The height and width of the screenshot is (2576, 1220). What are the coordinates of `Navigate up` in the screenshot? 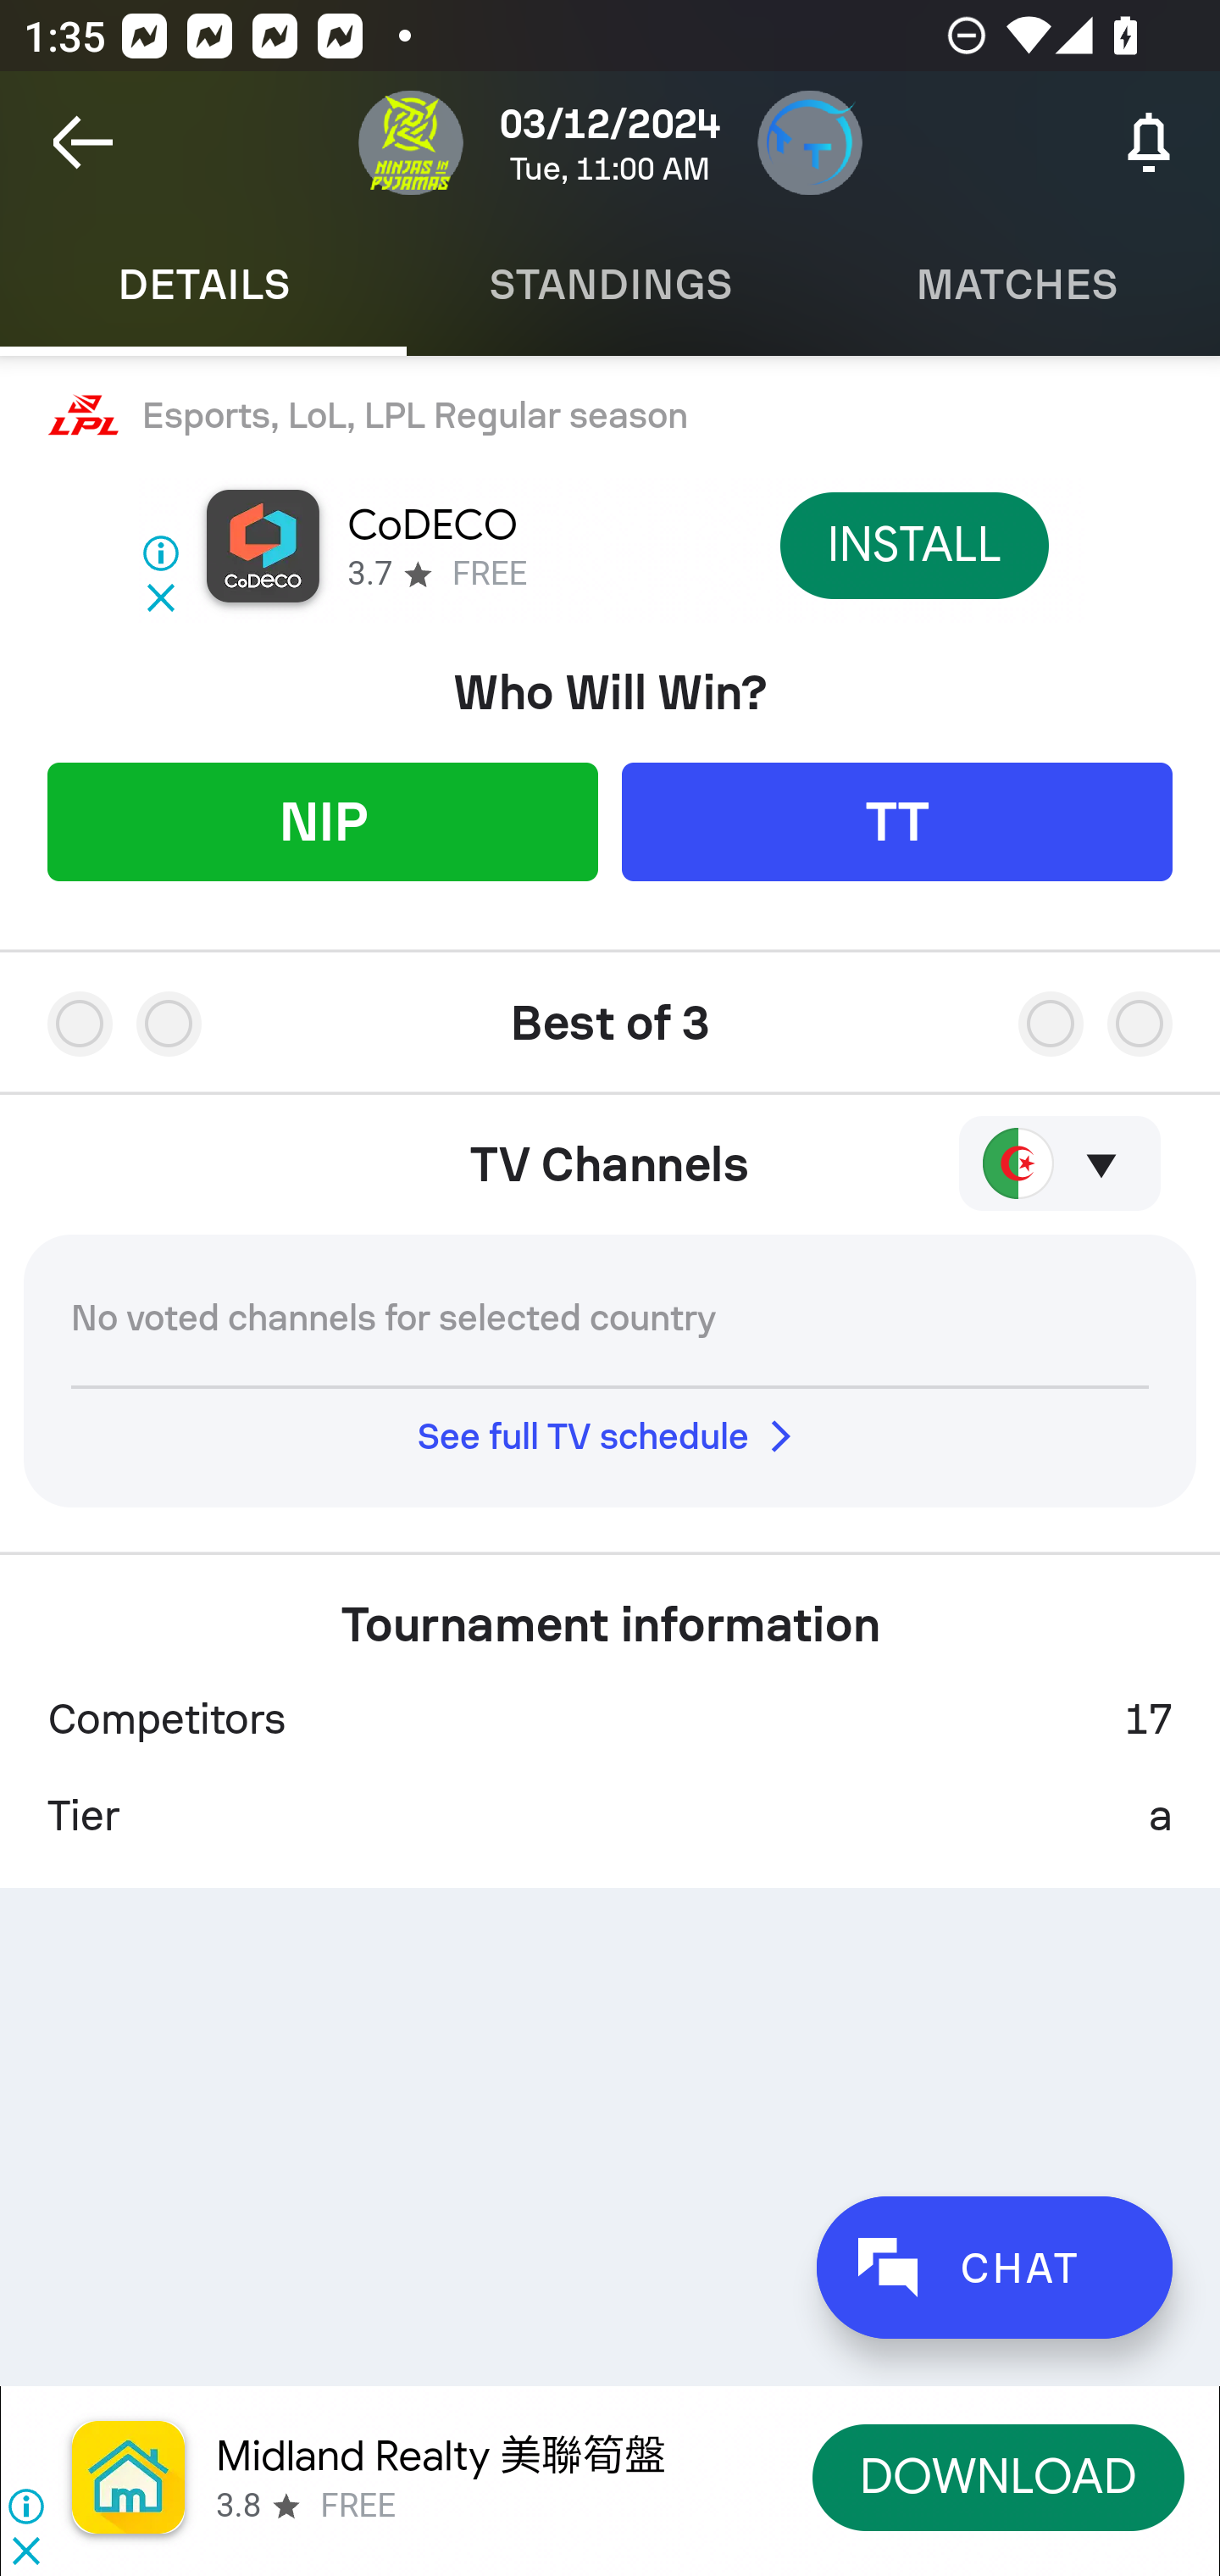 It's located at (83, 142).